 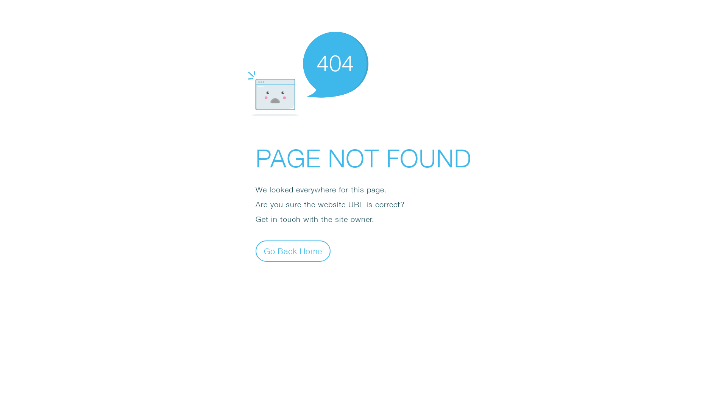 What do you see at coordinates (293, 251) in the screenshot?
I see `Go Back Home` at bounding box center [293, 251].